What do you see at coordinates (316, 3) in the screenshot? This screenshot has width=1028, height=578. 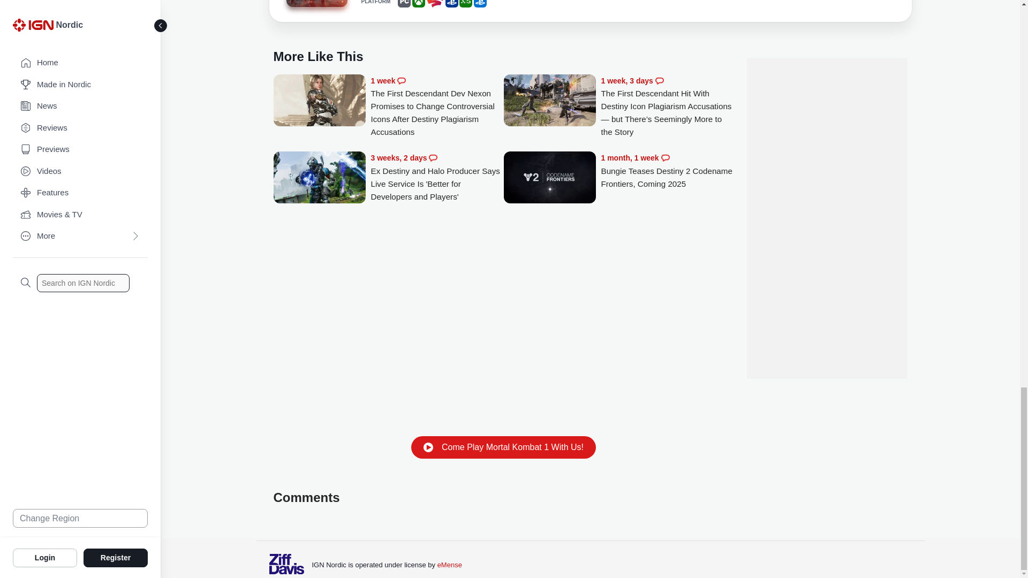 I see `Destiny 2` at bounding box center [316, 3].